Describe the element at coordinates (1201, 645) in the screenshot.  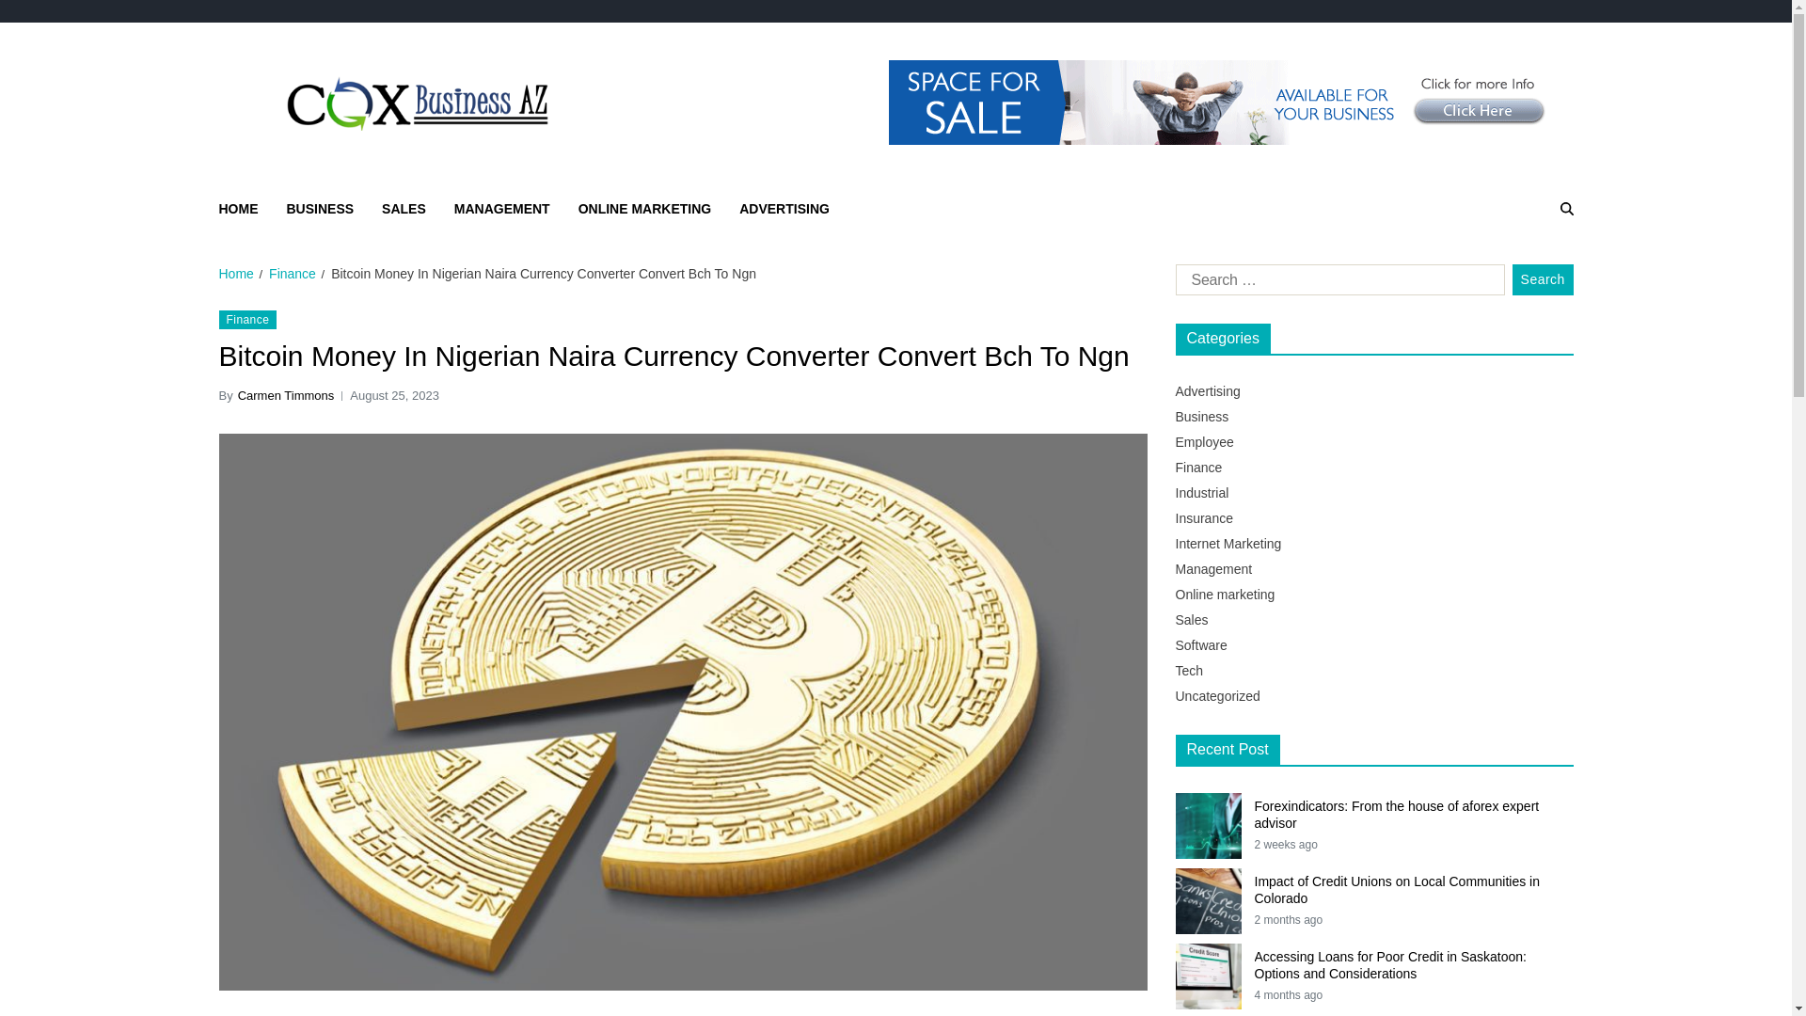
I see `Software` at that location.